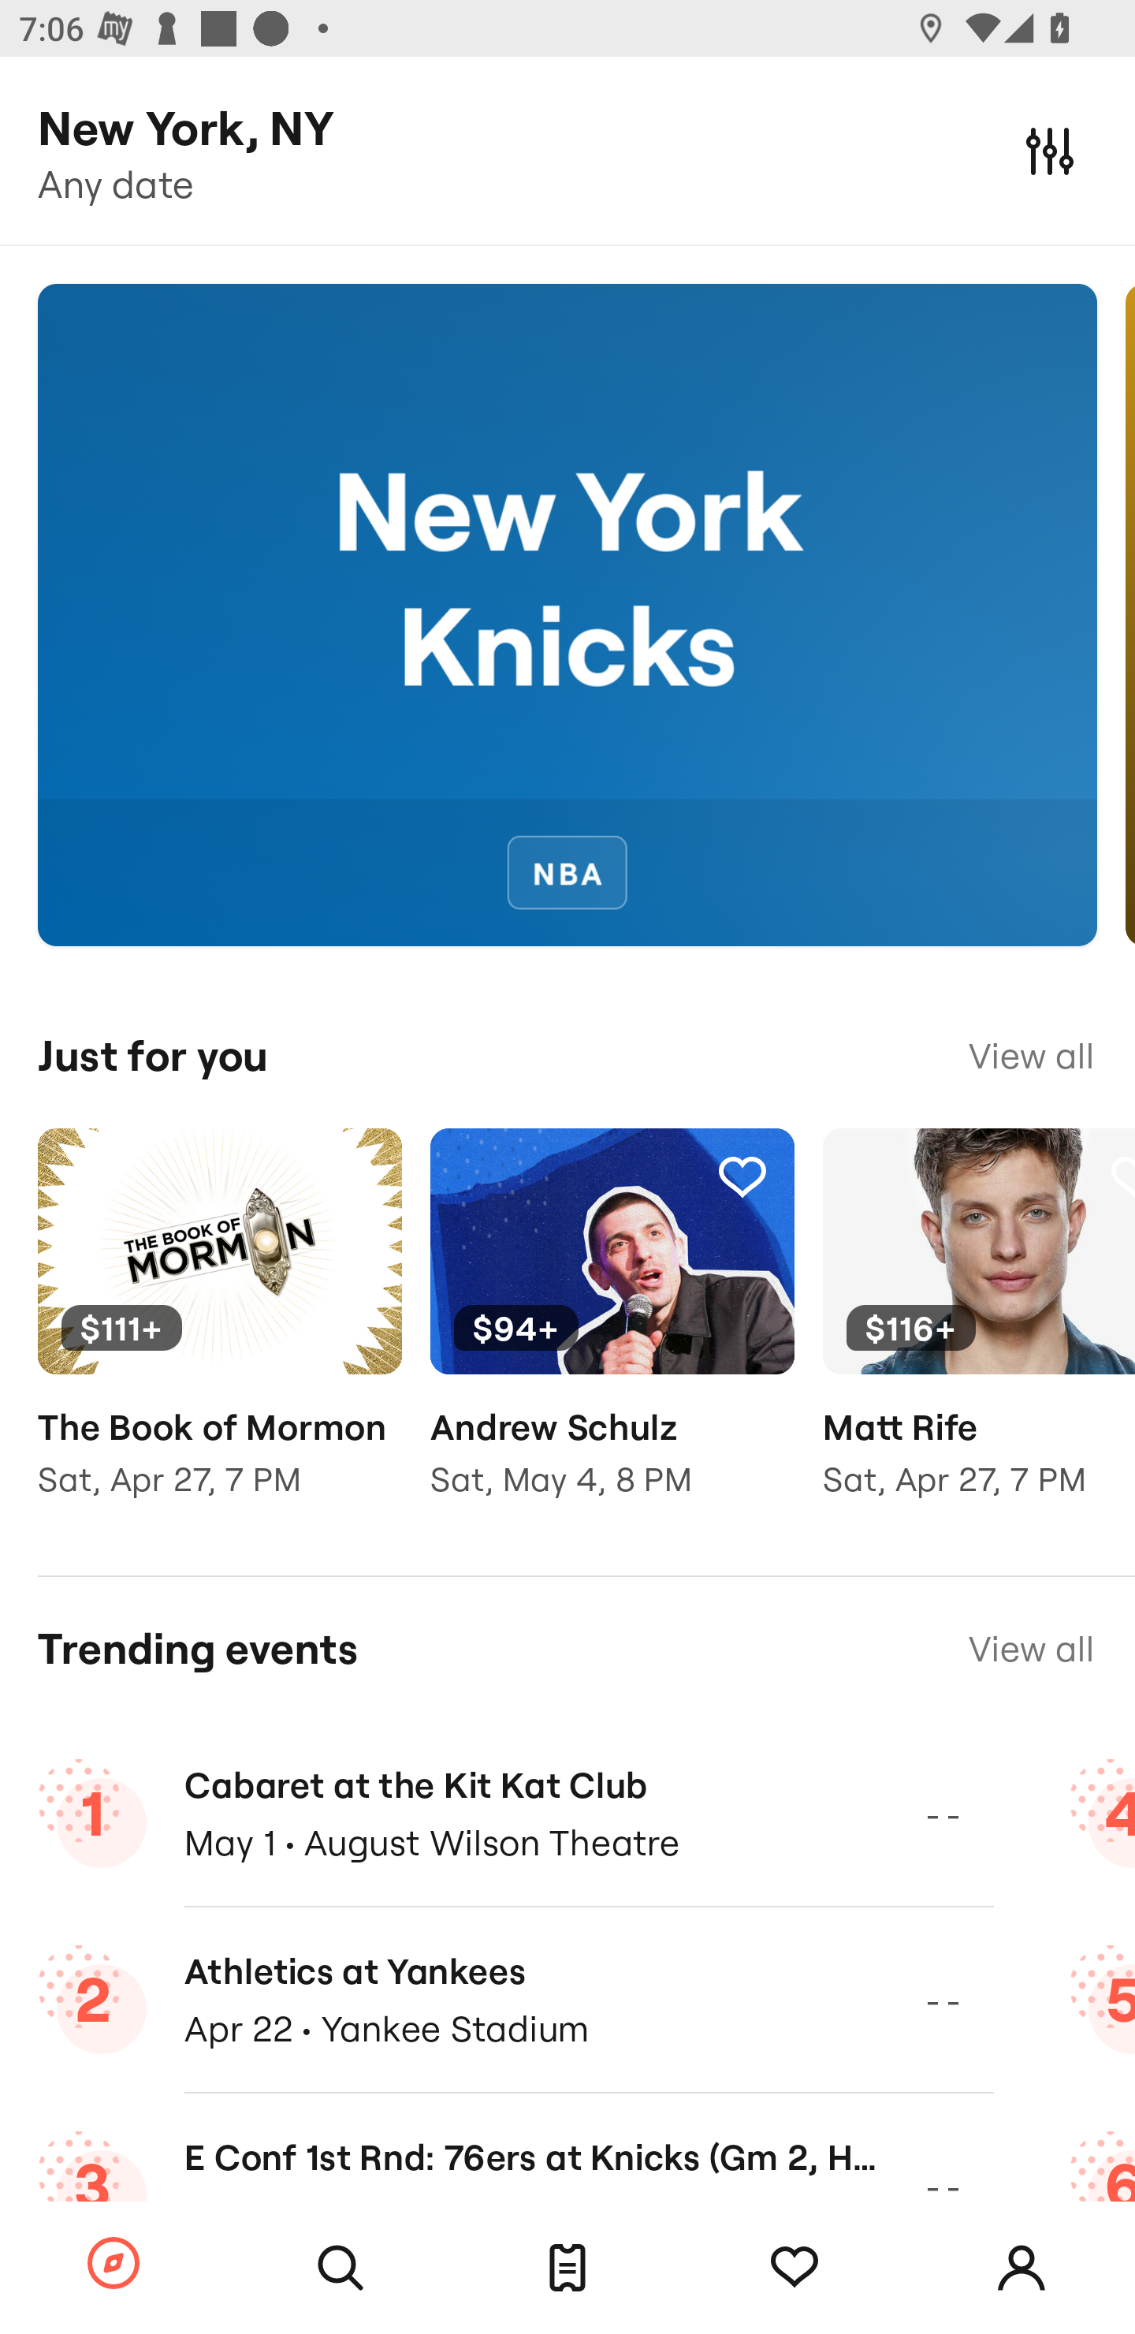 This screenshot has width=1135, height=2334. Describe the element at coordinates (349, 1176) in the screenshot. I see `Tracking` at that location.